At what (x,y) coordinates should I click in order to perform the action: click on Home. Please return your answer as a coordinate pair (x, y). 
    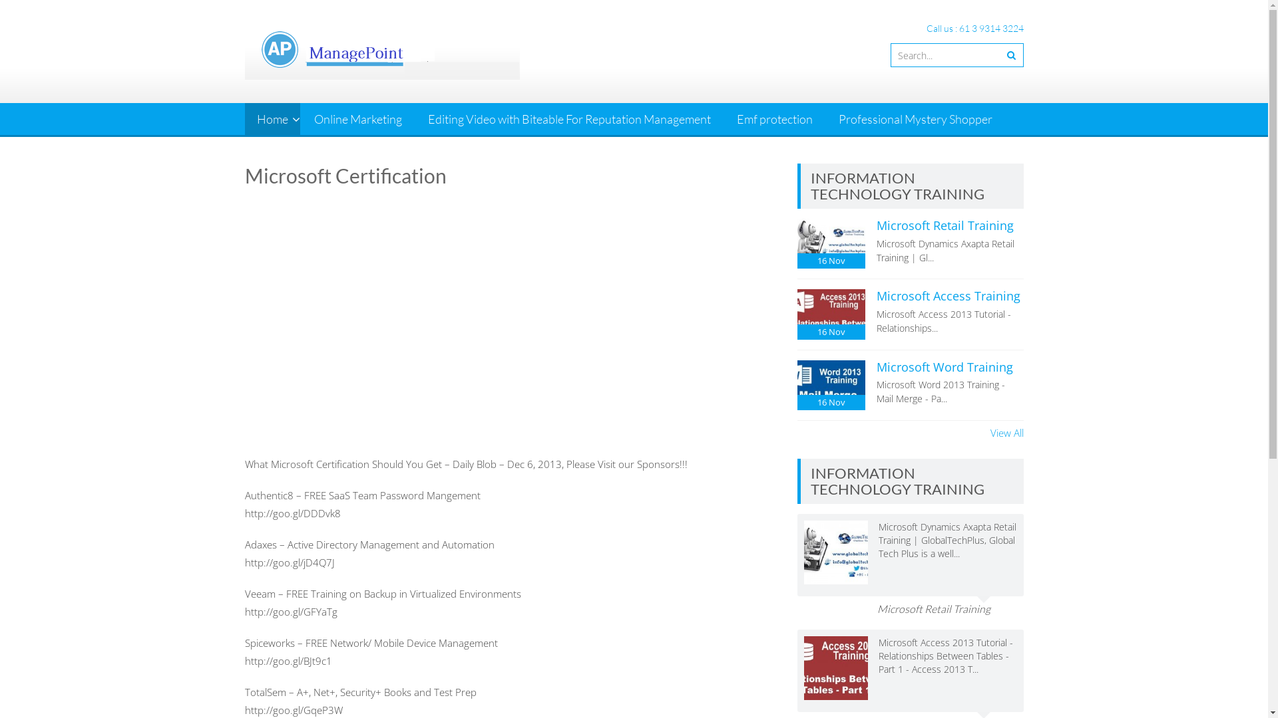
    Looking at the image, I should click on (273, 119).